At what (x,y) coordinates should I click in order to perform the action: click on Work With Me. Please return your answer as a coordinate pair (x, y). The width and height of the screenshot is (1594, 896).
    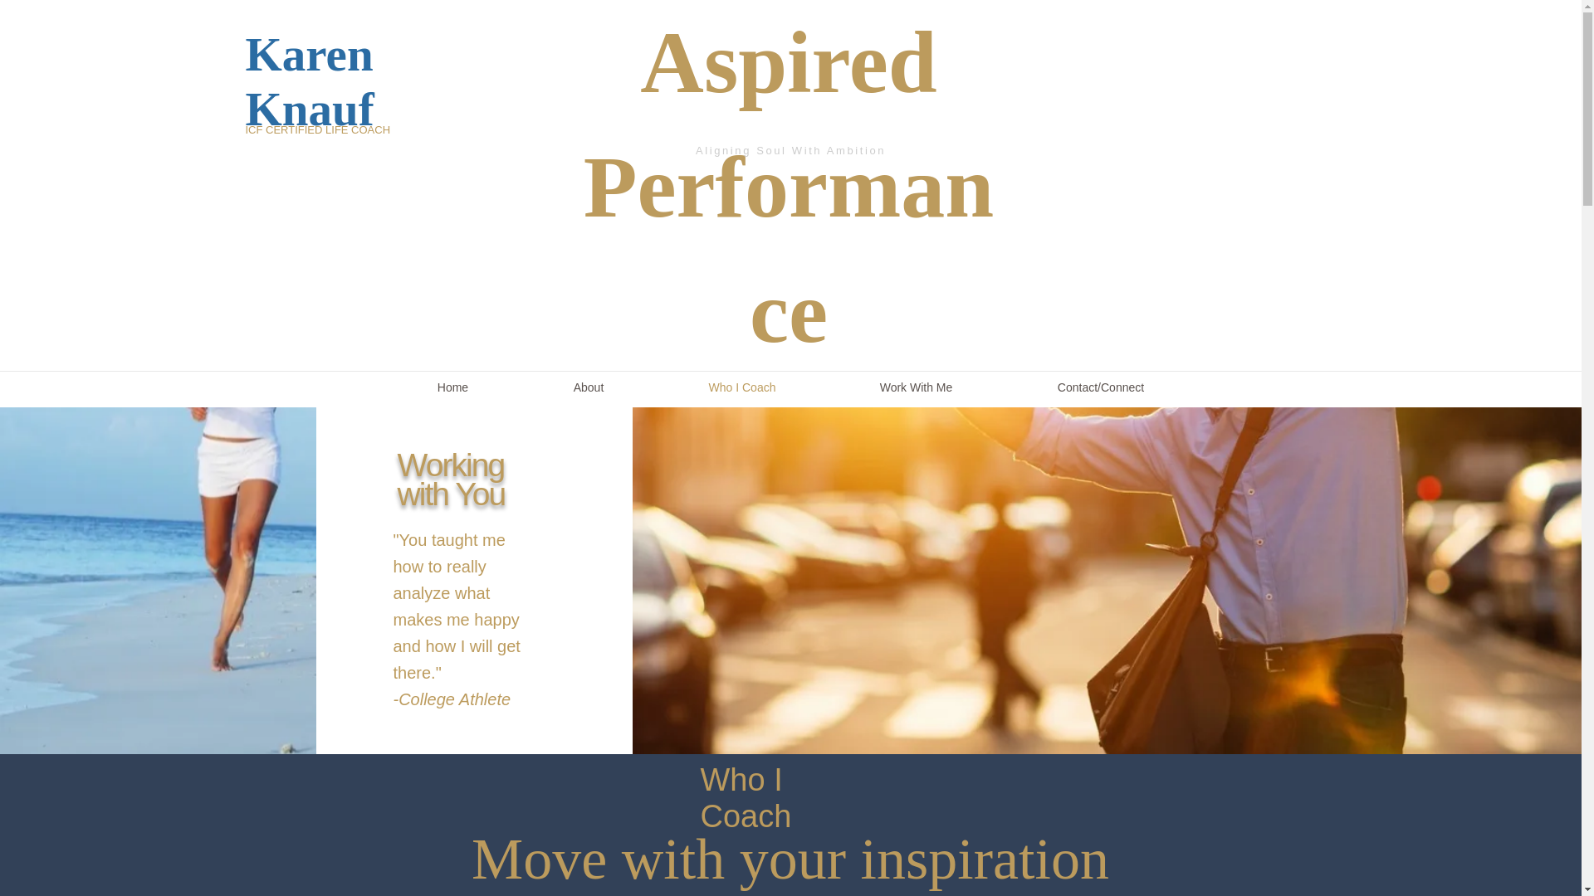
    Looking at the image, I should click on (917, 388).